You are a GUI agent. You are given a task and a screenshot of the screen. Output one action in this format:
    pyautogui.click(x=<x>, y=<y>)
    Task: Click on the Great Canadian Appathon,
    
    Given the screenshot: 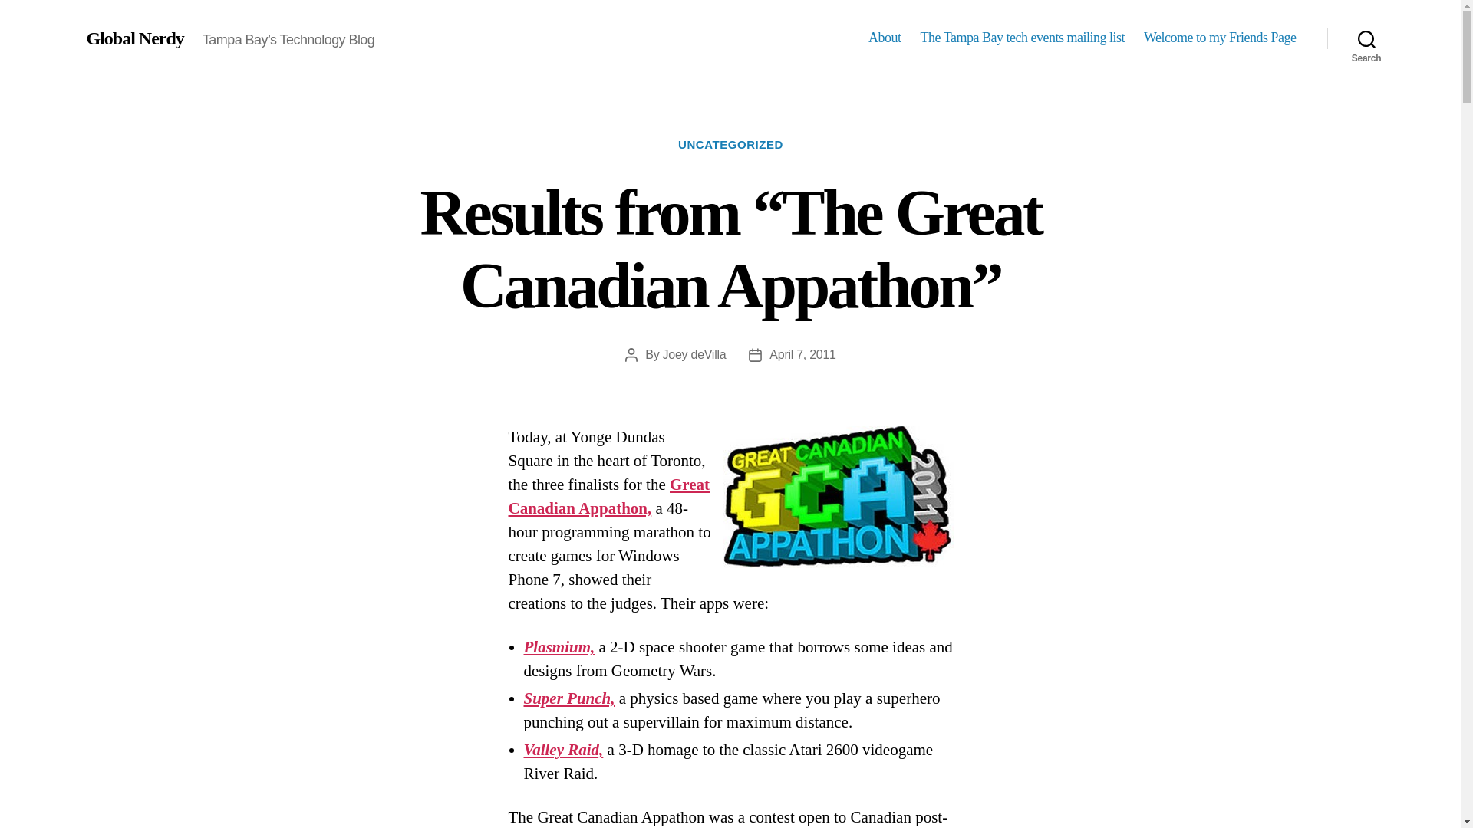 What is the action you would take?
    pyautogui.click(x=609, y=496)
    